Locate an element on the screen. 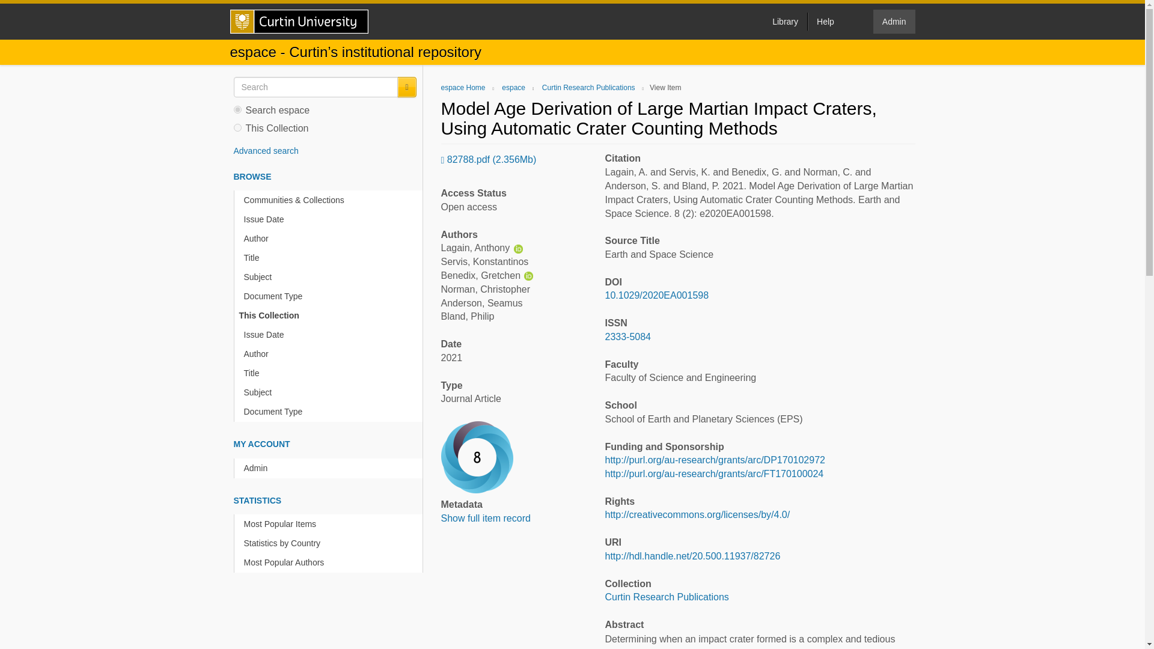  Curtin Research Publications is located at coordinates (589, 88).